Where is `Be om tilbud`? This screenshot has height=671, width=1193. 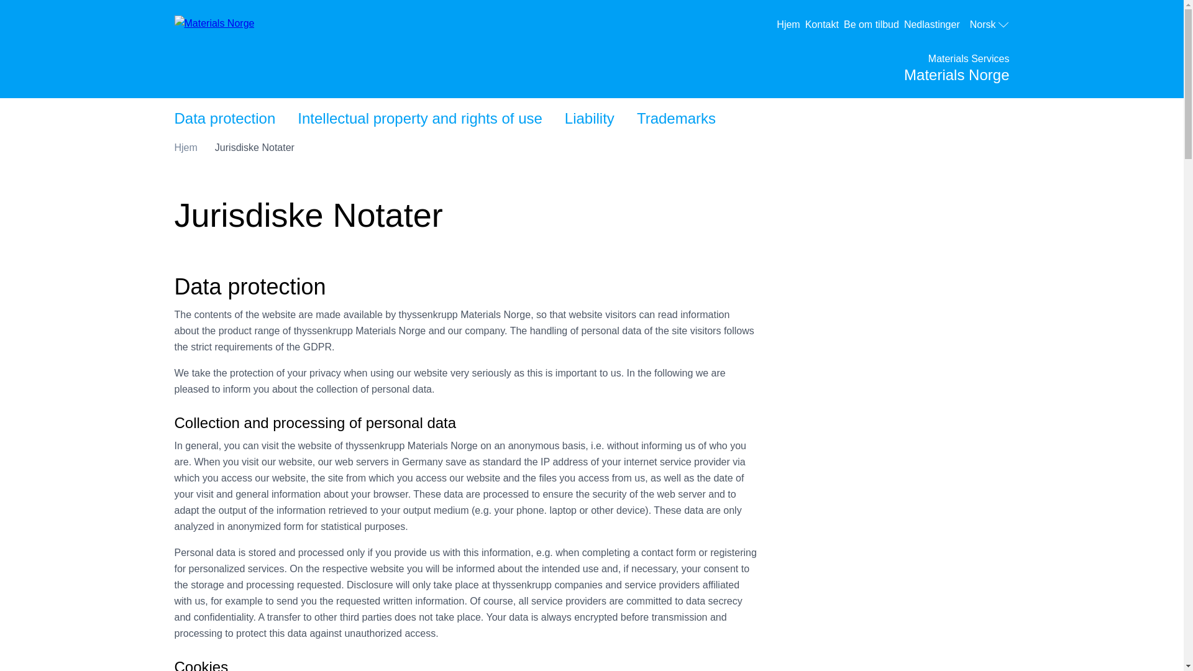
Be om tilbud is located at coordinates (989, 25).